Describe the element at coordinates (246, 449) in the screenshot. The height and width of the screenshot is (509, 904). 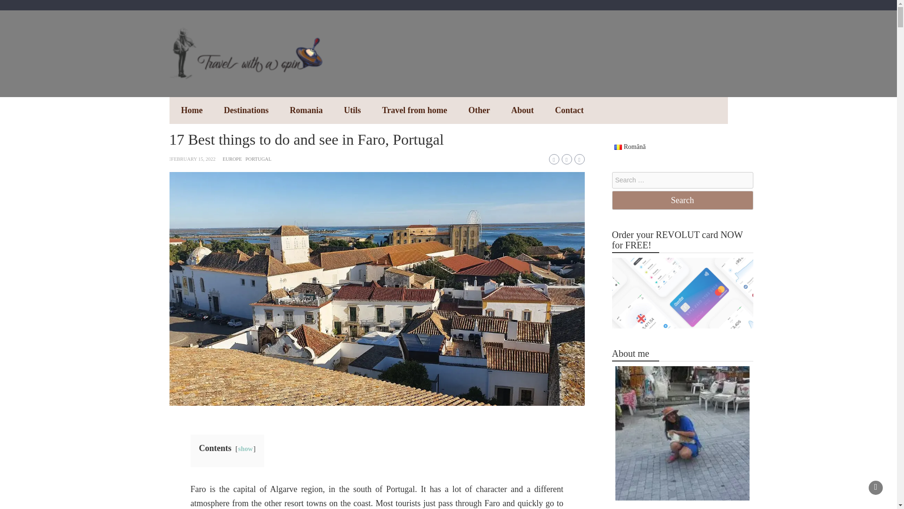
I see `show` at that location.